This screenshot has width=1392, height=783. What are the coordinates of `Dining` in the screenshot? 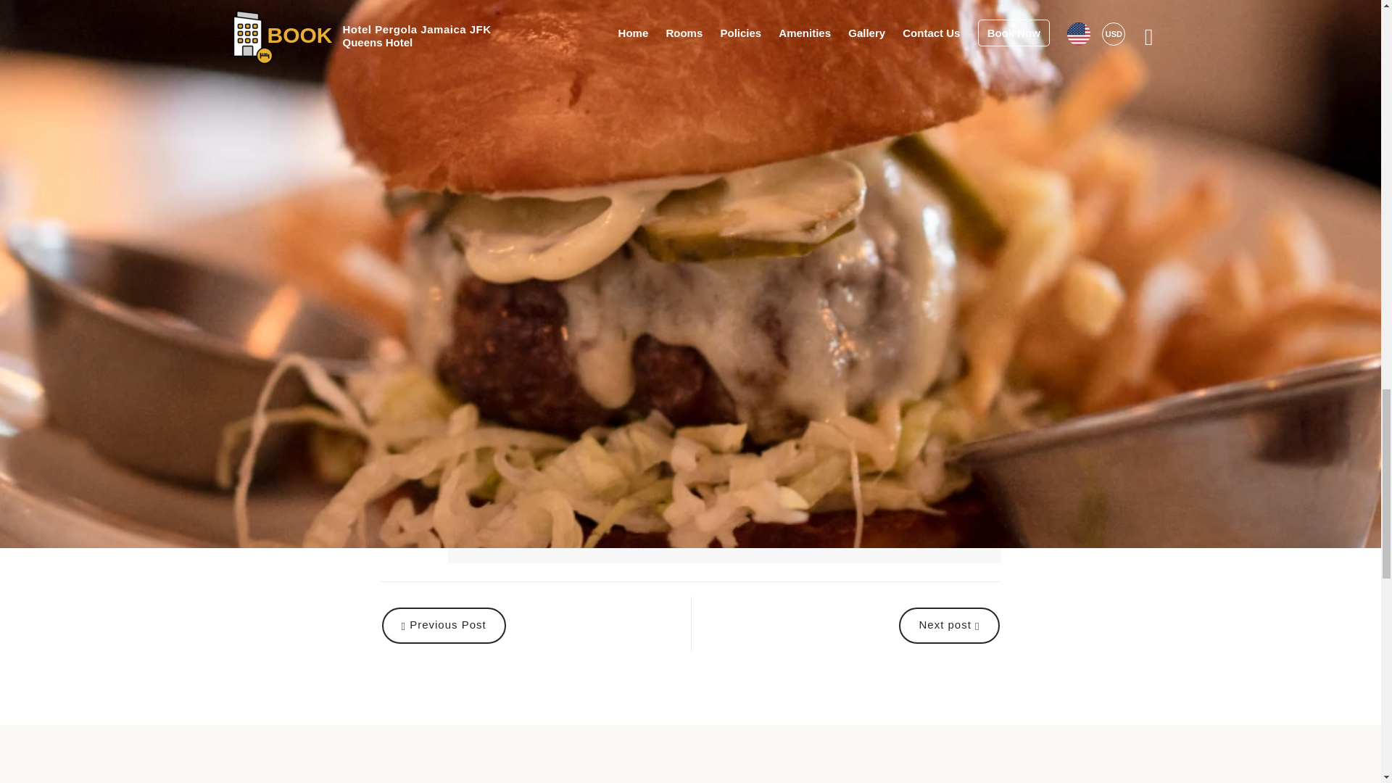 It's located at (505, 340).